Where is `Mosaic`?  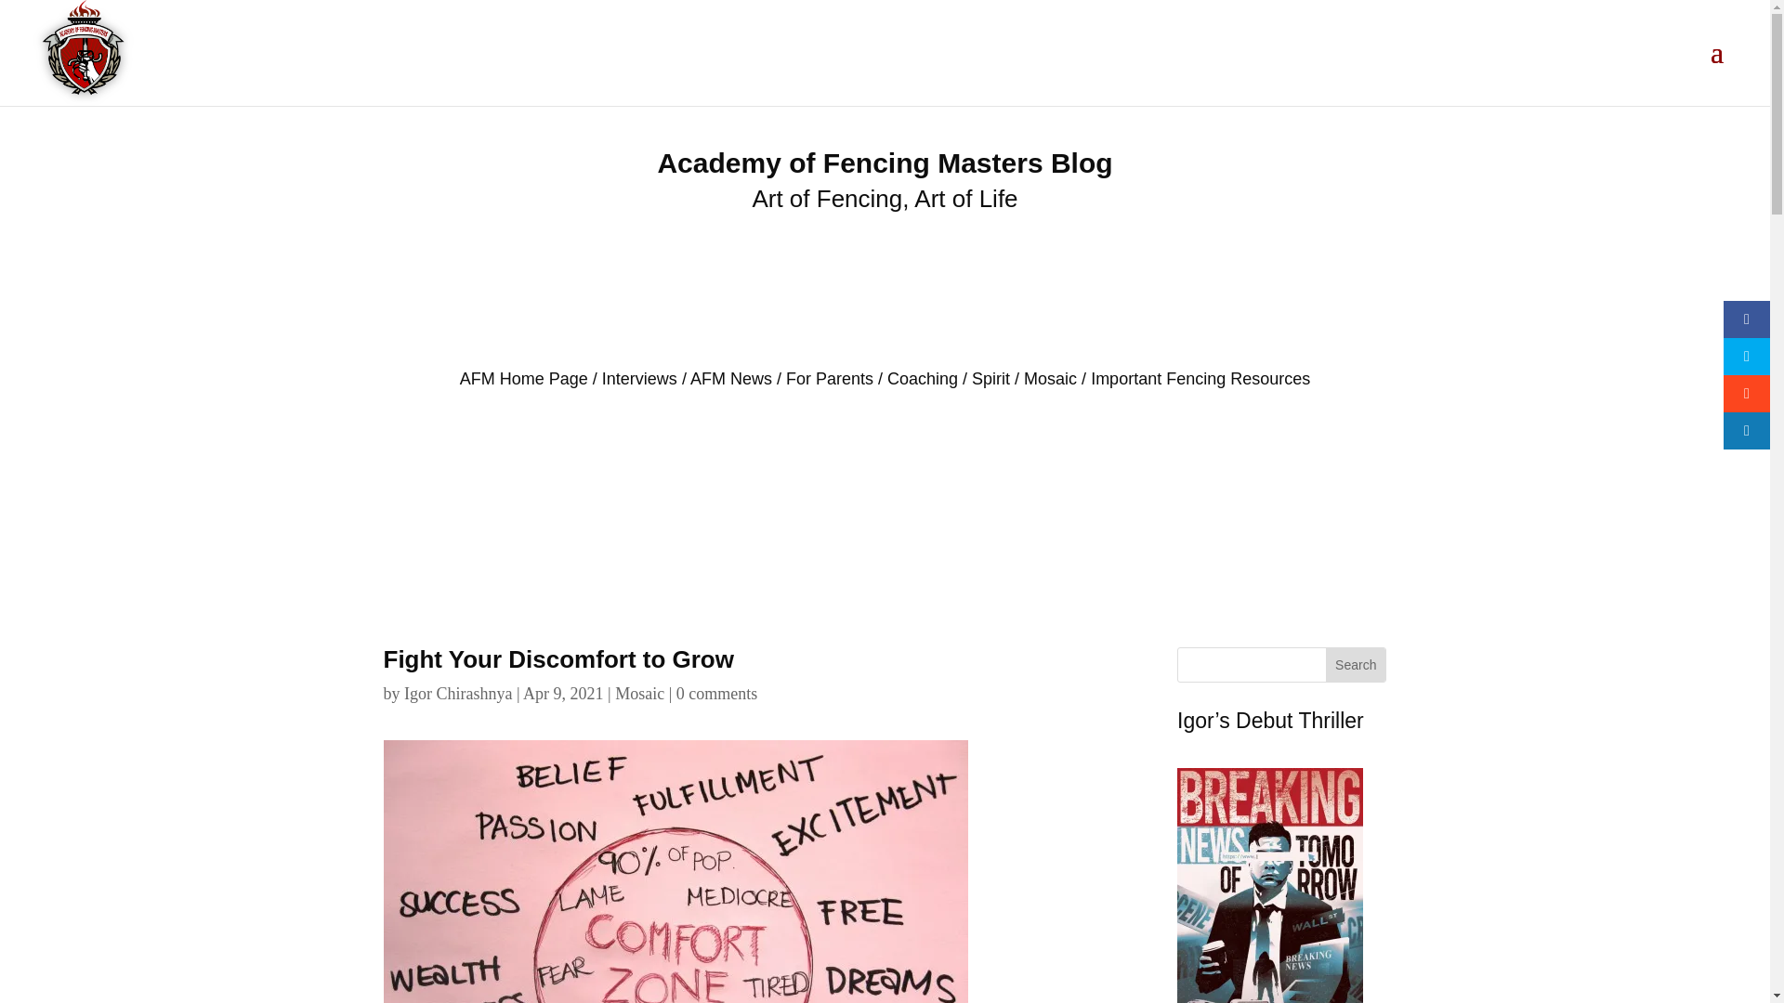
Mosaic is located at coordinates (639, 693).